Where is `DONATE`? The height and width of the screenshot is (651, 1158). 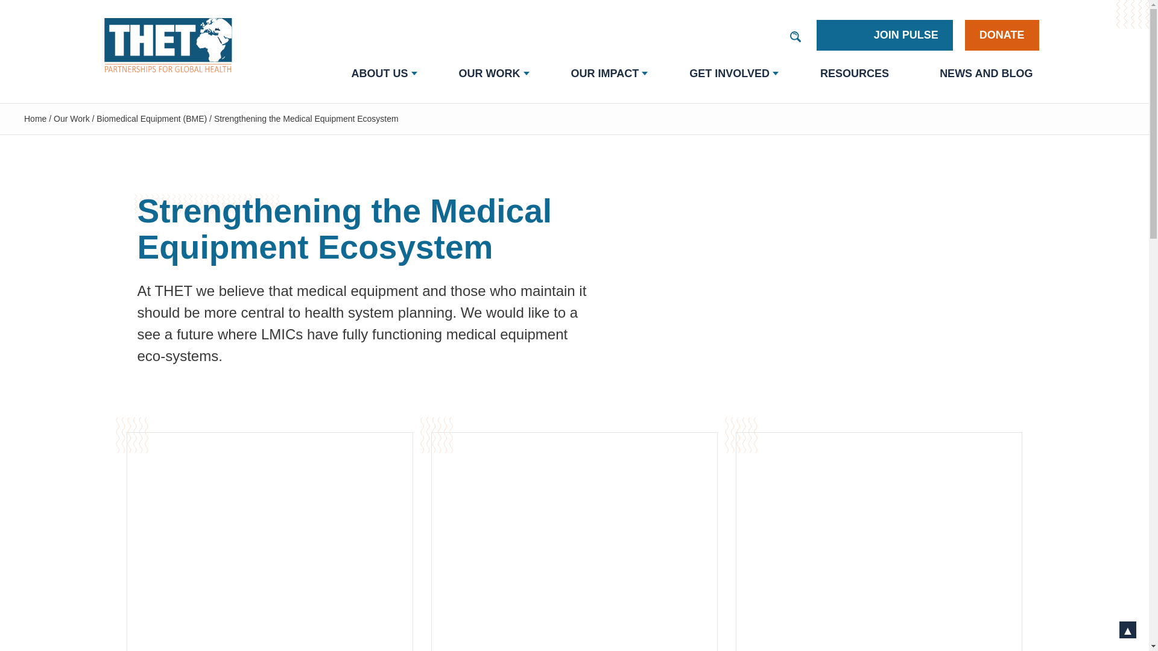
DONATE is located at coordinates (1001, 35).